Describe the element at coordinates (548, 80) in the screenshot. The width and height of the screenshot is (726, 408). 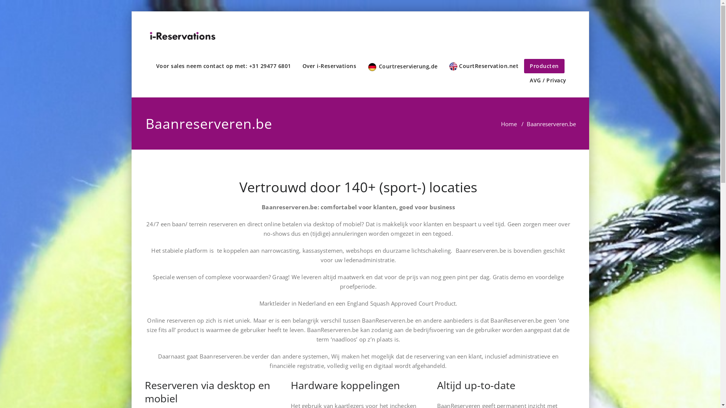
I see `AVG / Privacy` at that location.